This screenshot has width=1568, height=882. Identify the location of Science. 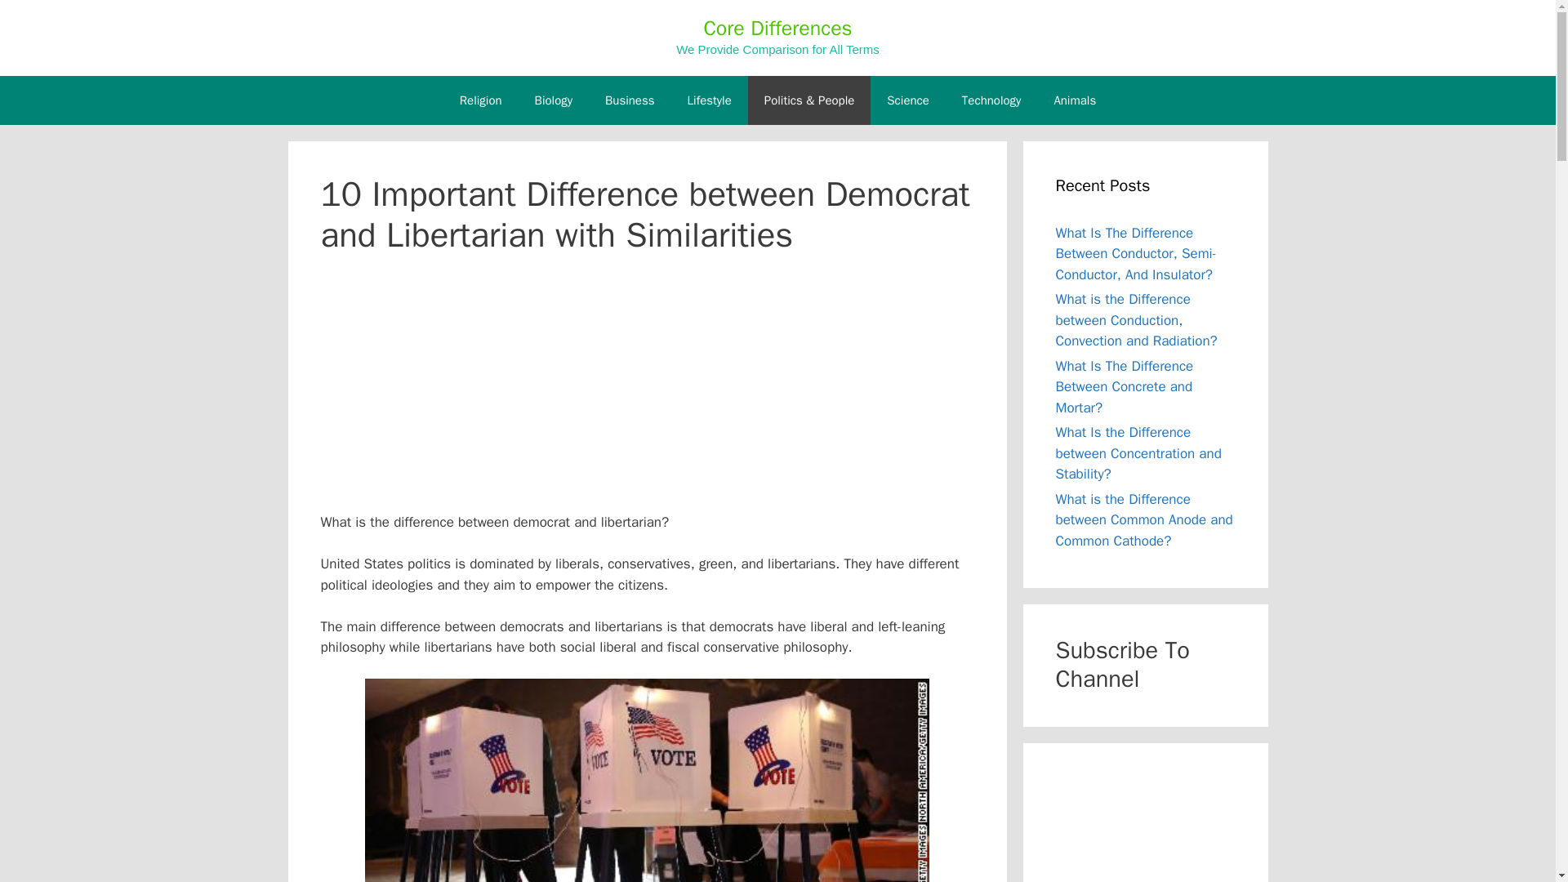
(907, 100).